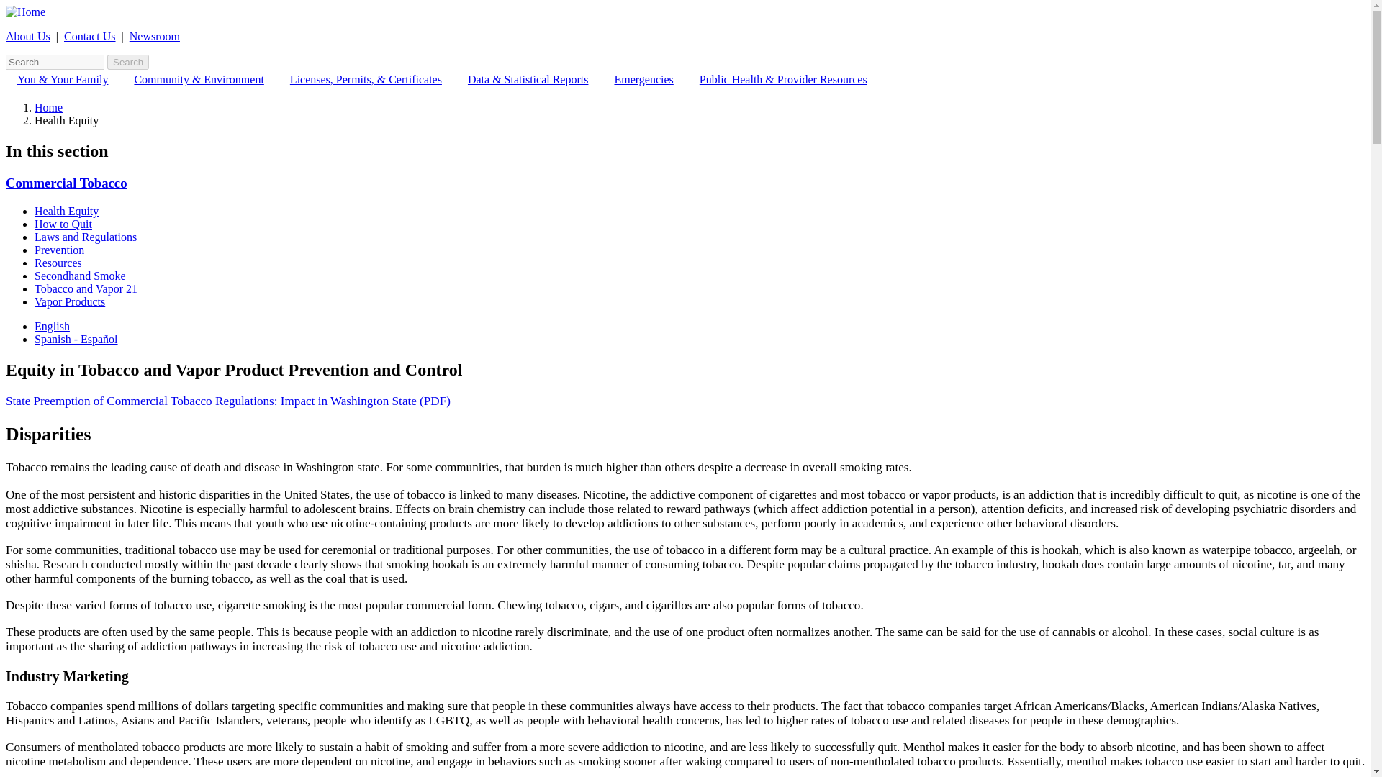 The width and height of the screenshot is (1382, 777). Describe the element at coordinates (55, 62) in the screenshot. I see `Enter the terms you wish to search for.` at that location.